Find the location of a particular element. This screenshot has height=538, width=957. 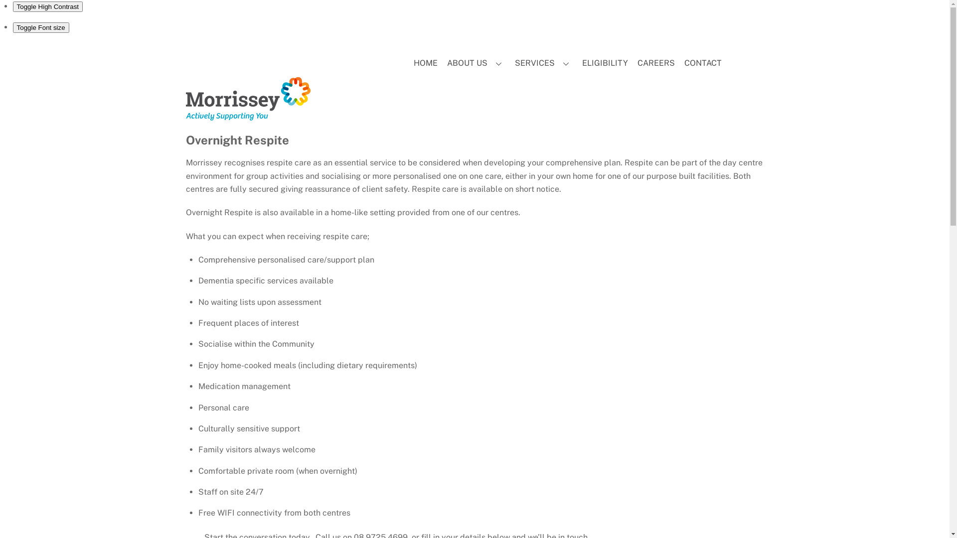

ELIGIBILITY is located at coordinates (605, 63).